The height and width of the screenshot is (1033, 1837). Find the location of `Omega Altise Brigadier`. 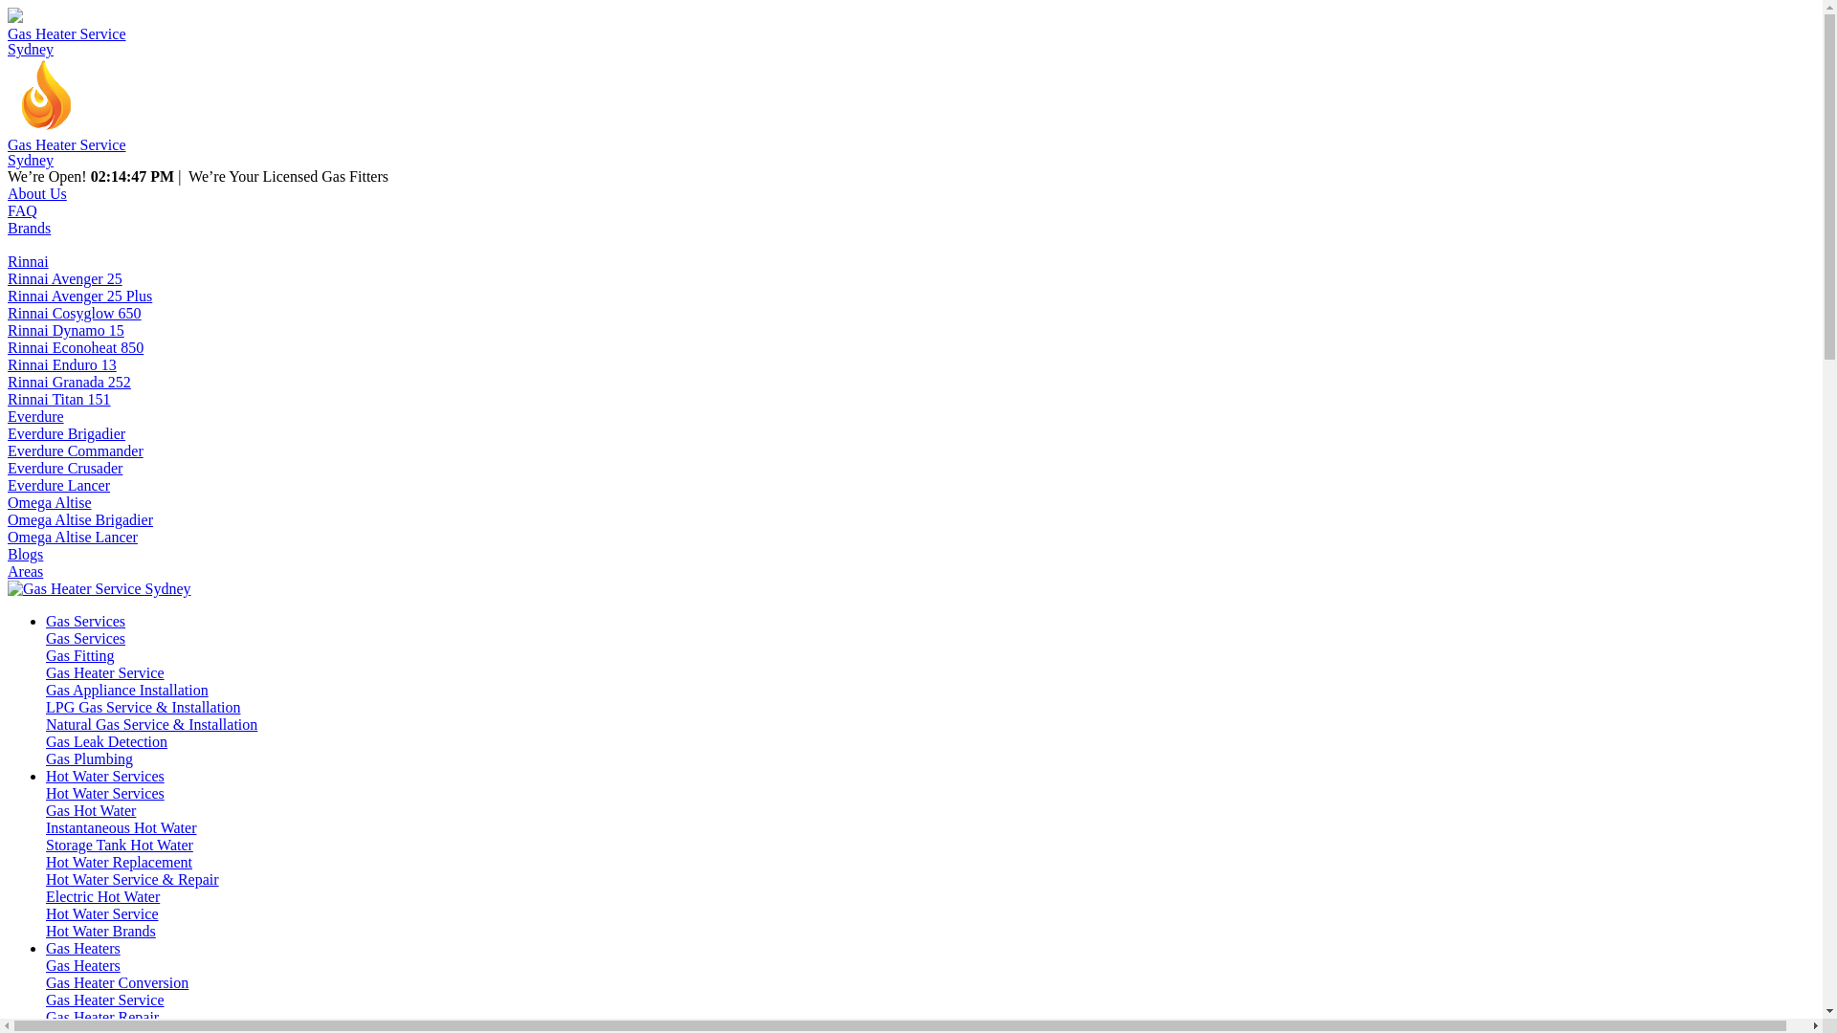

Omega Altise Brigadier is located at coordinates (80, 520).